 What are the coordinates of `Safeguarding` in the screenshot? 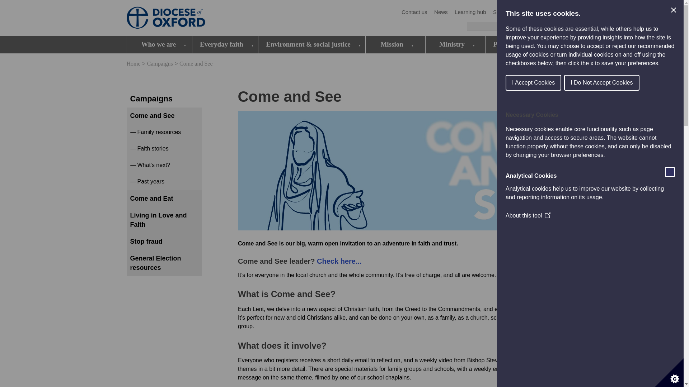 It's located at (509, 12).